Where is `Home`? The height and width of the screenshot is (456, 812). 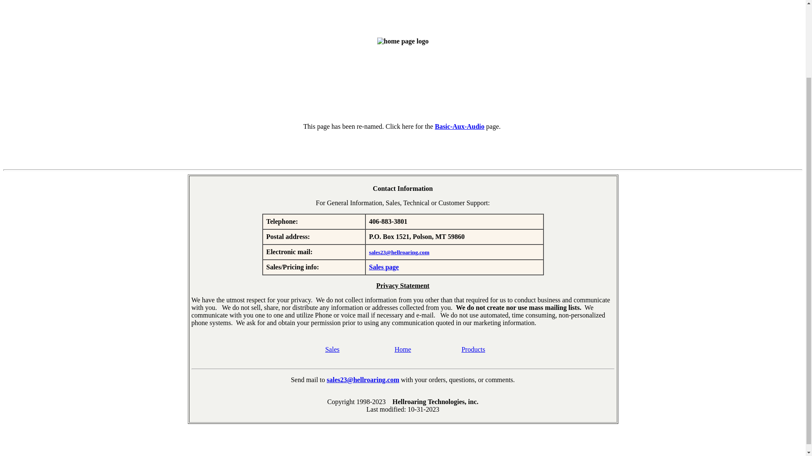 Home is located at coordinates (403, 349).